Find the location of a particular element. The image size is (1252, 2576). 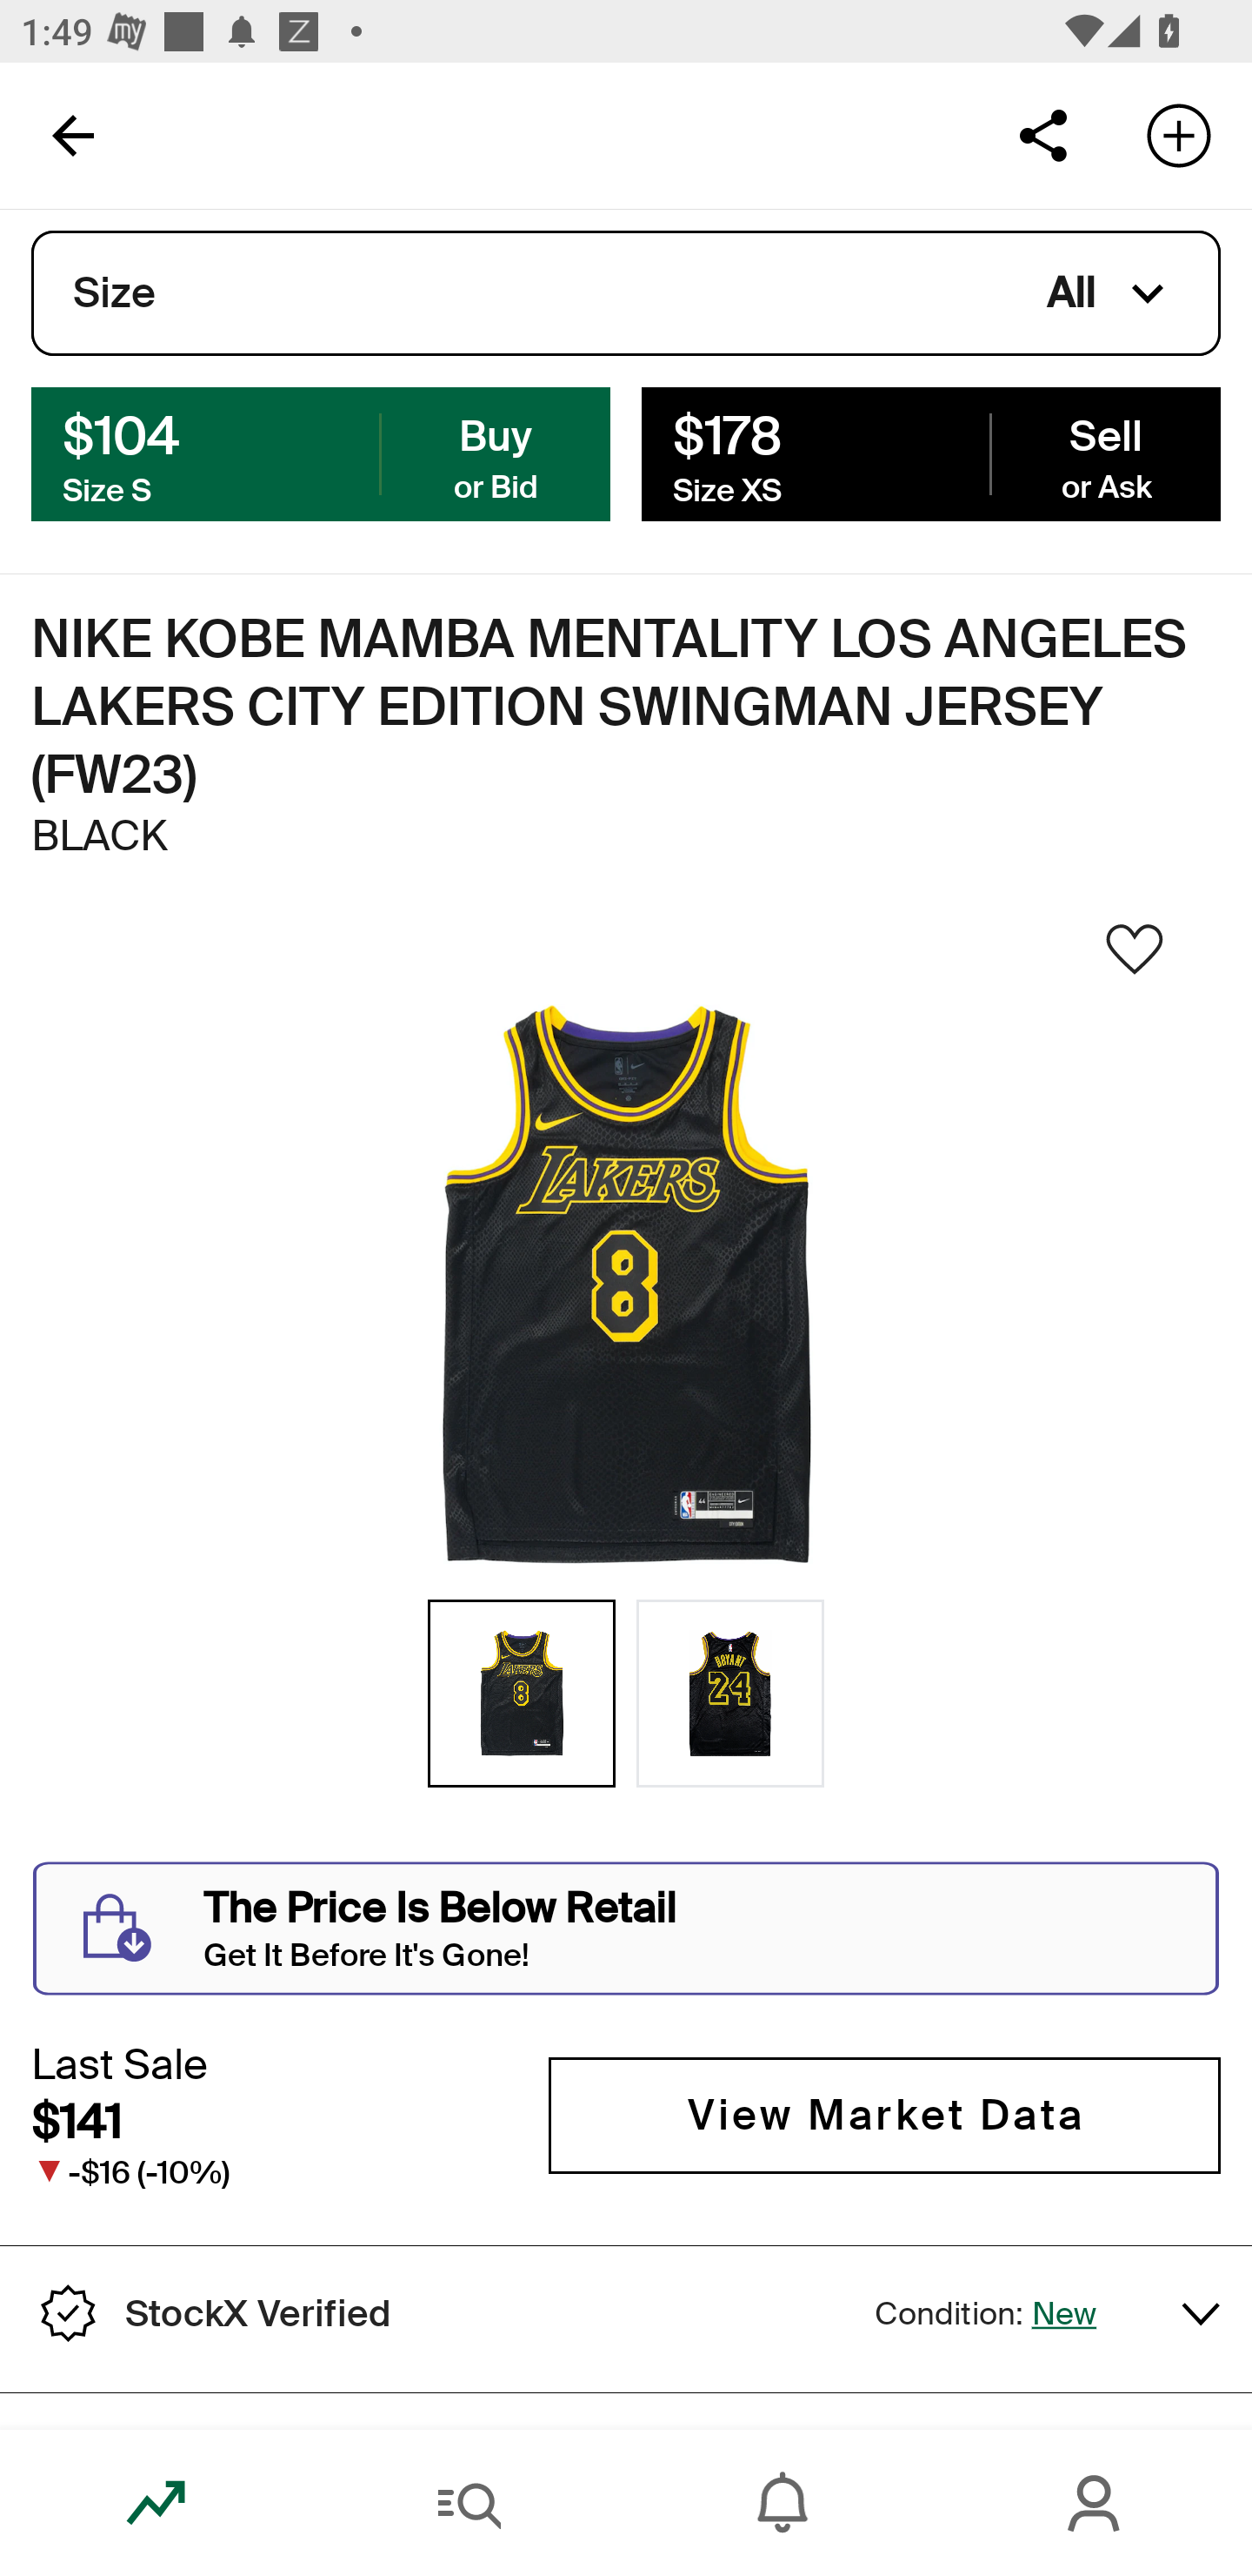

$104 Buy Size S or Bid is located at coordinates (321, 453).